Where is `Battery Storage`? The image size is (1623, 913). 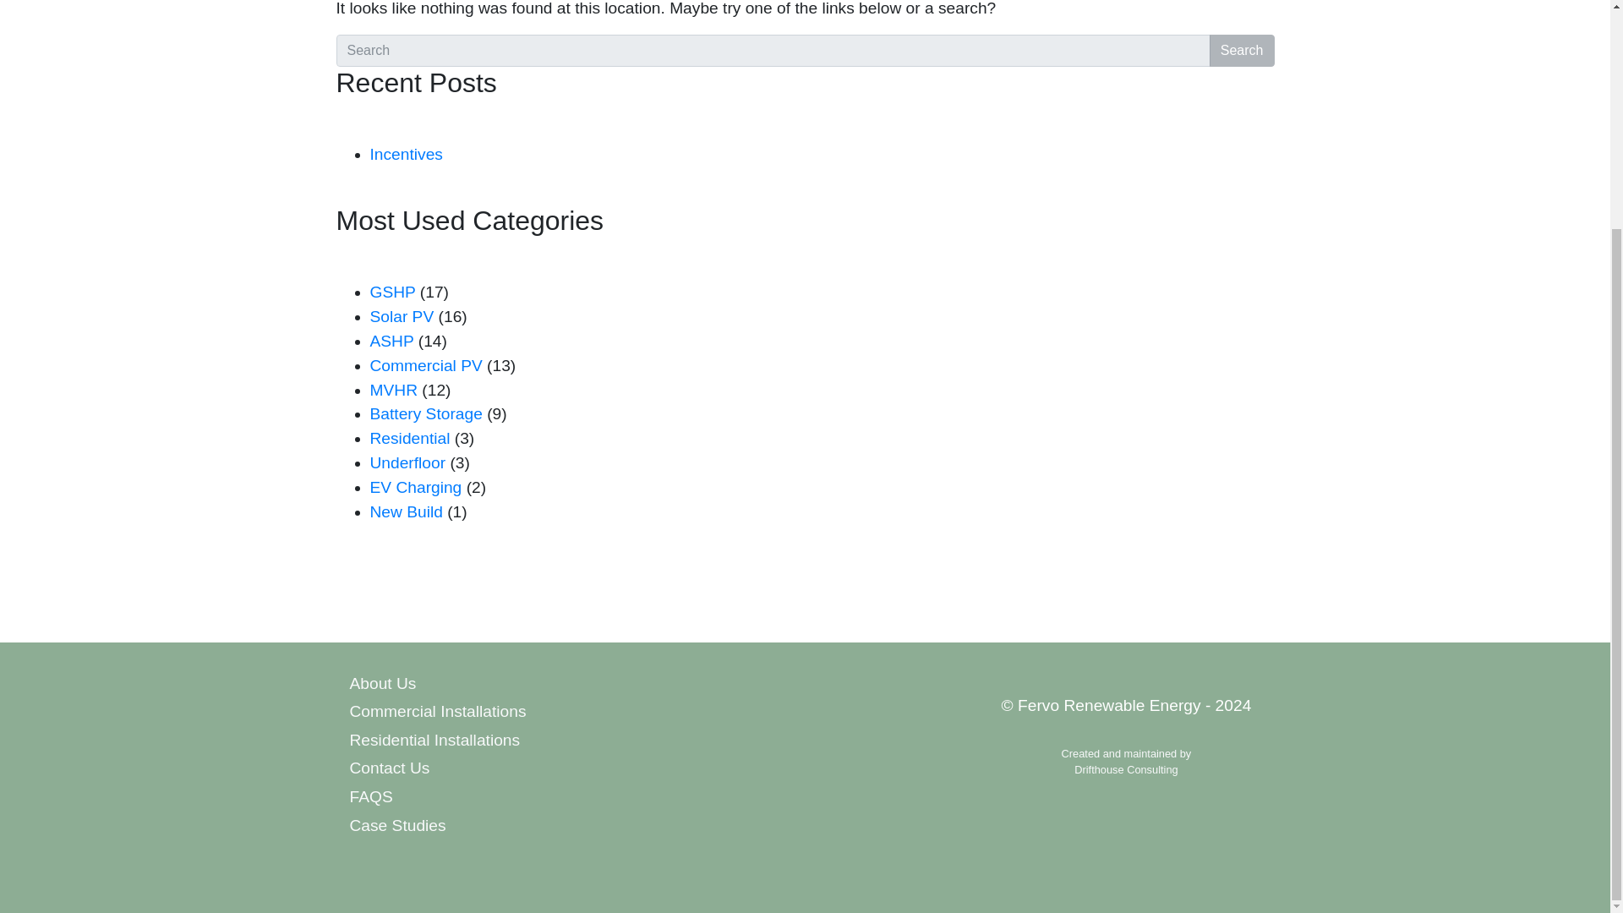 Battery Storage is located at coordinates (426, 414).